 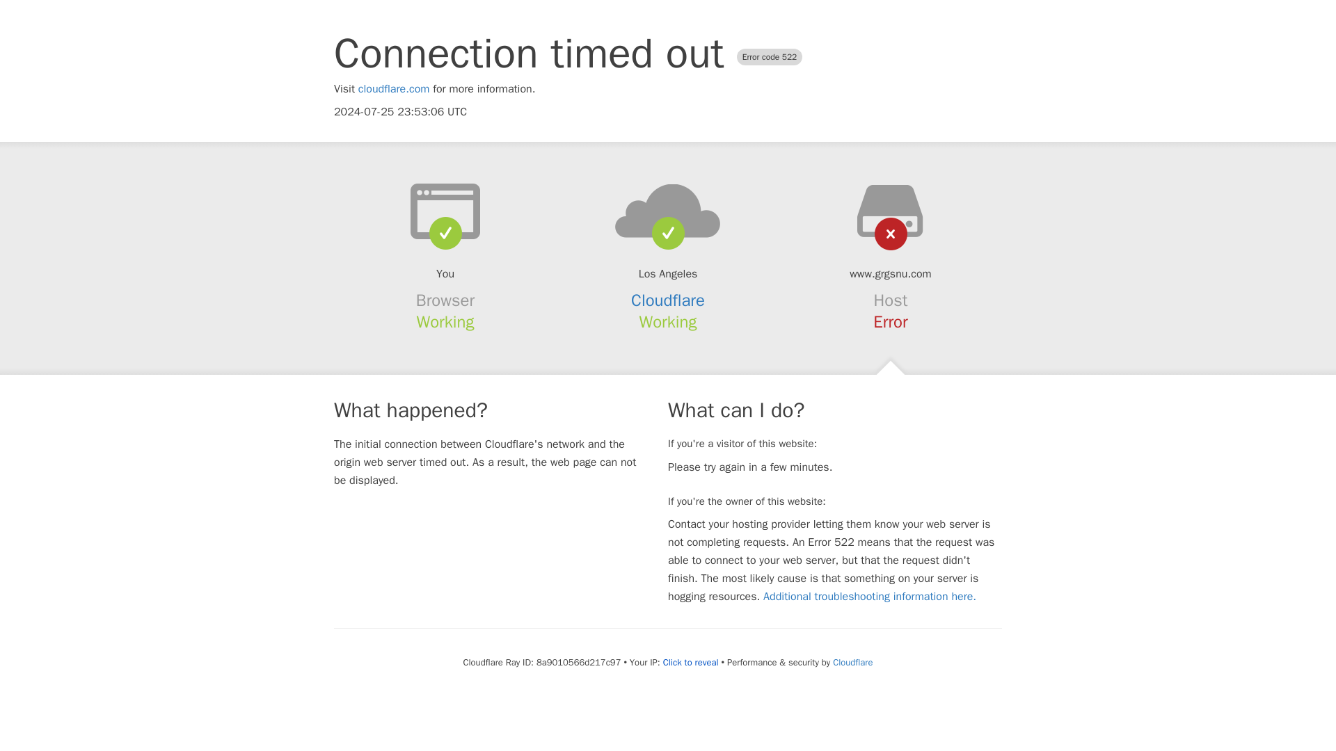 What do you see at coordinates (870, 597) in the screenshot?
I see `Additional troubleshooting information here.` at bounding box center [870, 597].